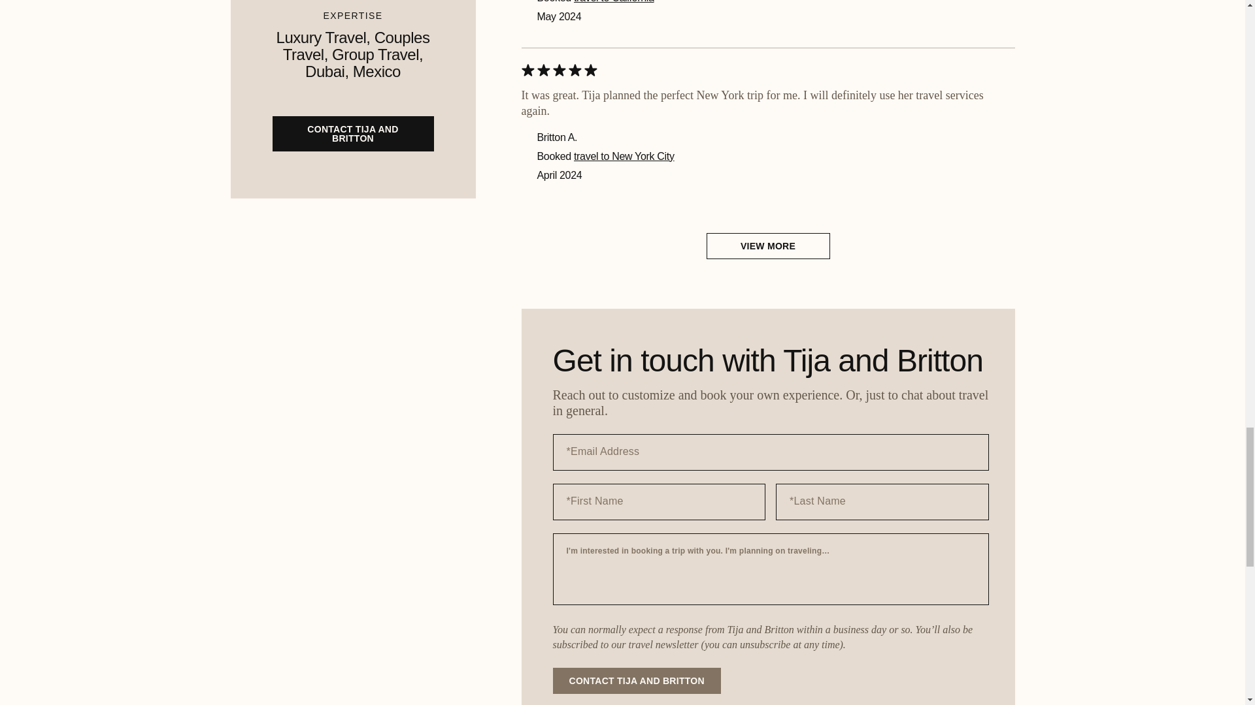 Image resolution: width=1255 pixels, height=705 pixels. I want to click on WHY BOOK WITH FORA, so click(550, 484).